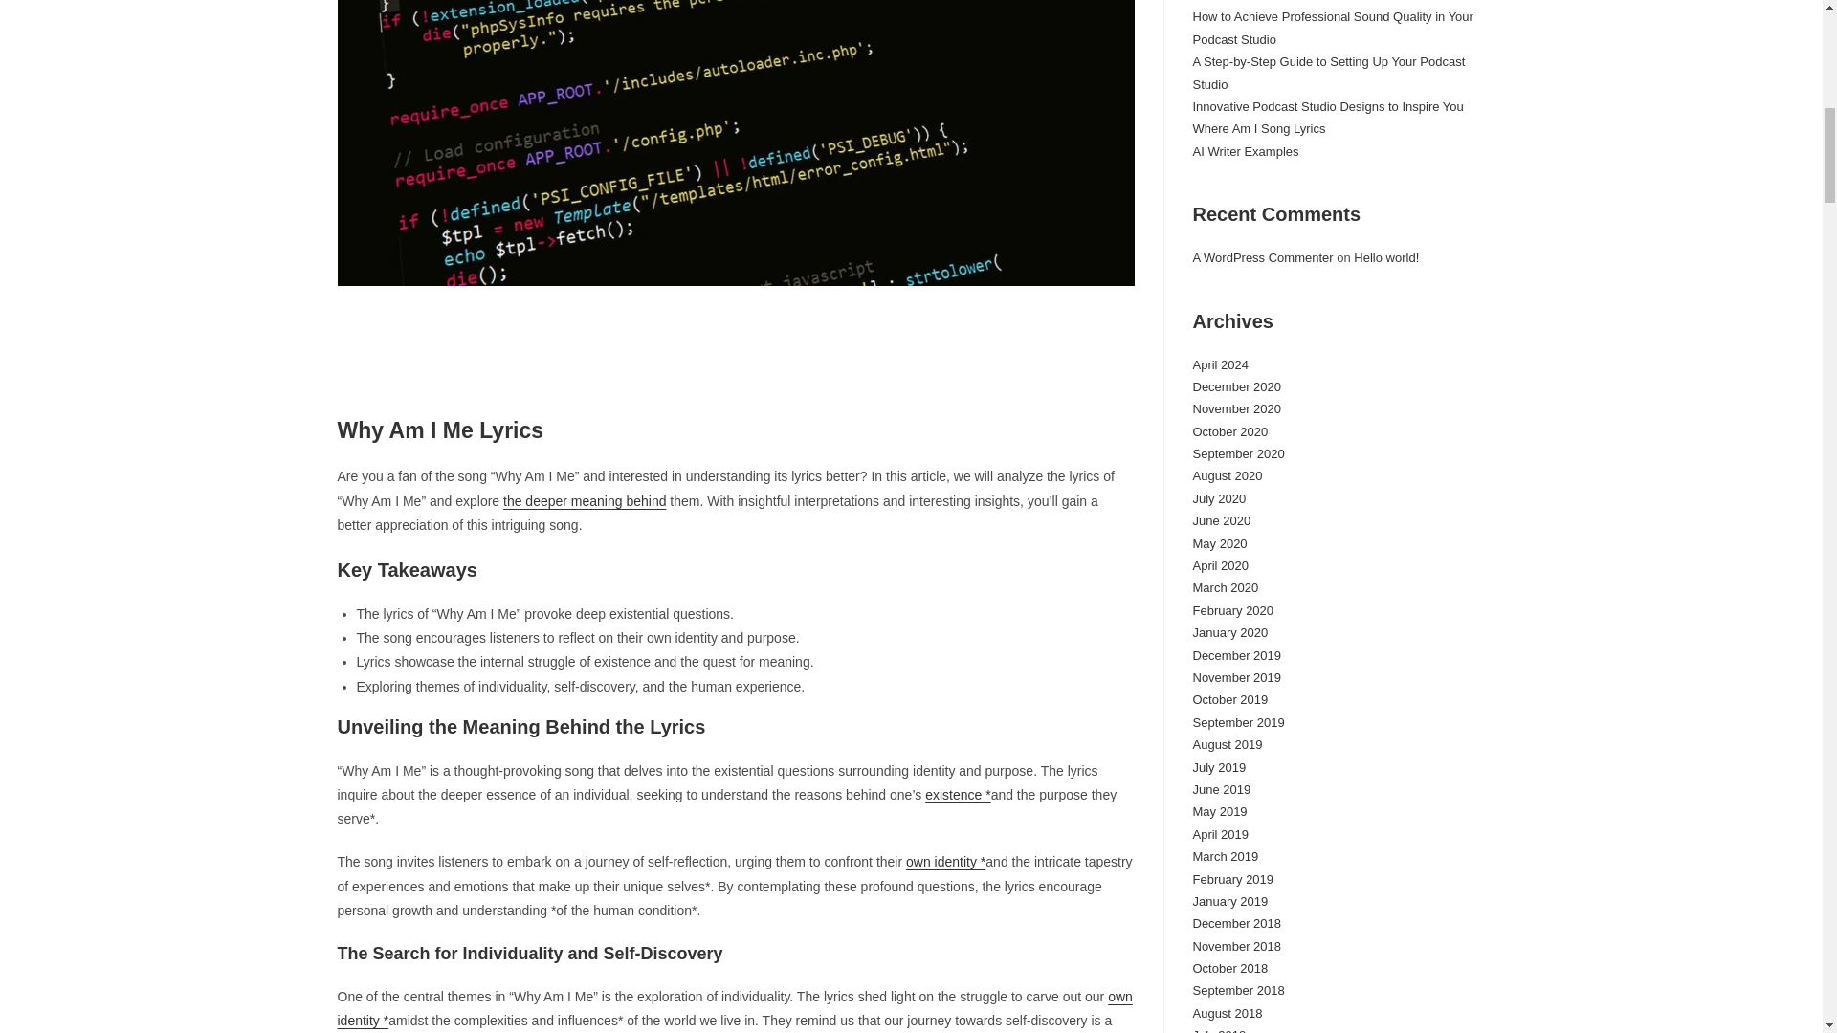  Describe the element at coordinates (1385, 257) in the screenshot. I see `Hello world!` at that location.